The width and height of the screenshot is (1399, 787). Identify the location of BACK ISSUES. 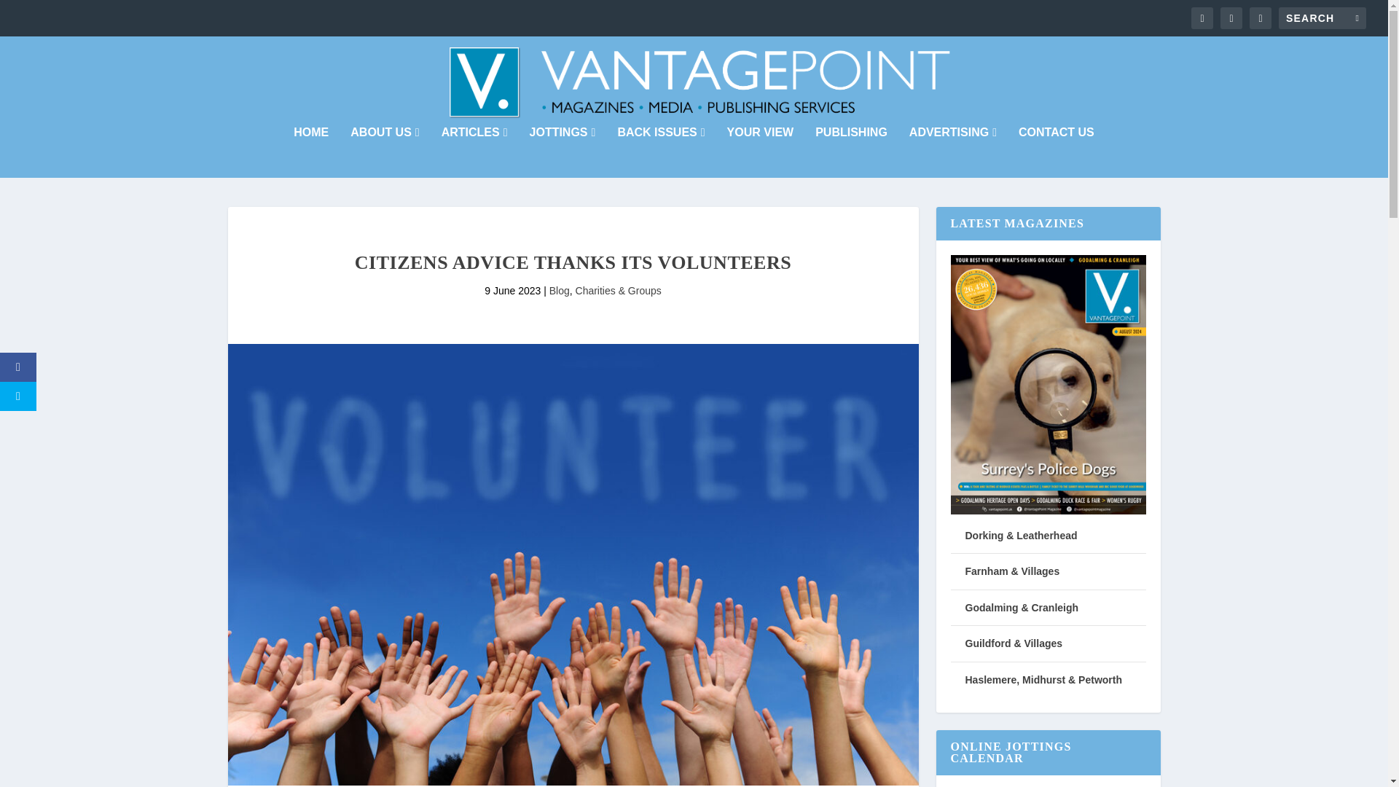
(660, 152).